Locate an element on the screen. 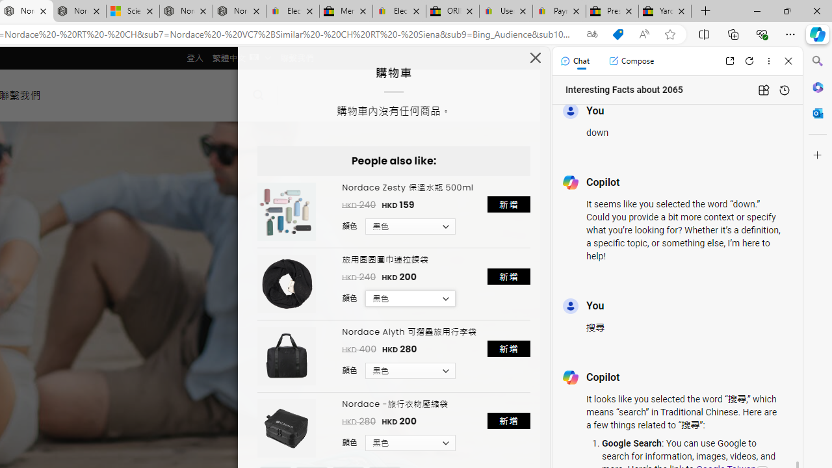  Close (Esc) is located at coordinates (536, 61).